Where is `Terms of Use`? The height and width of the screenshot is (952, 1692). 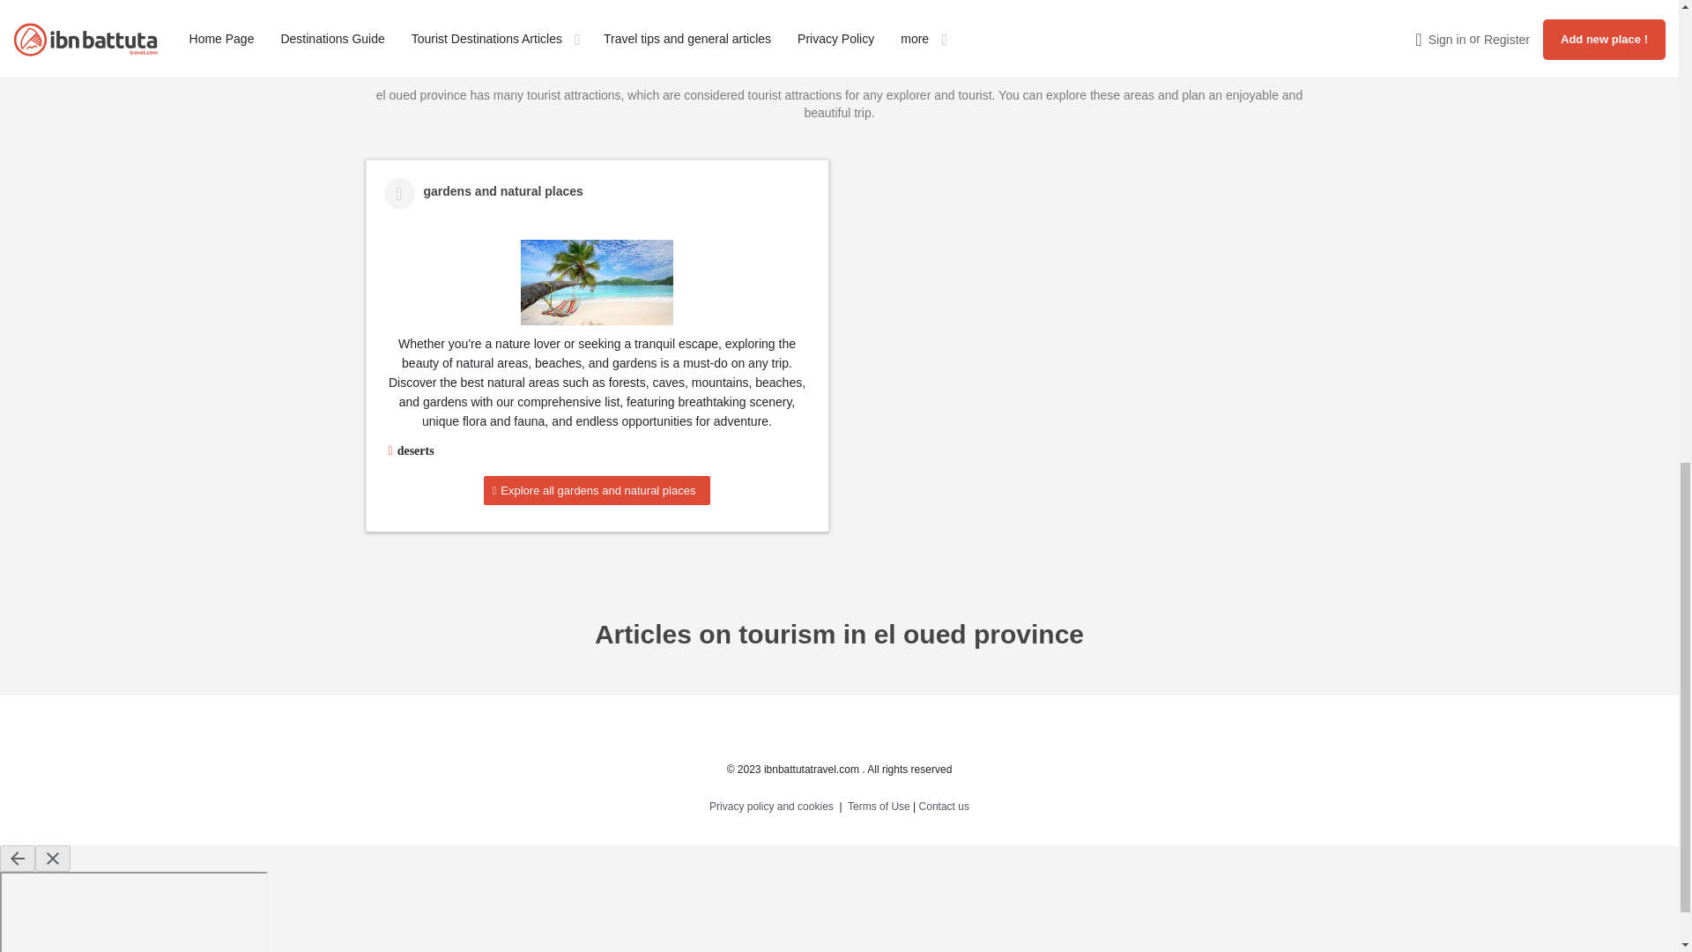 Terms of Use is located at coordinates (878, 807).